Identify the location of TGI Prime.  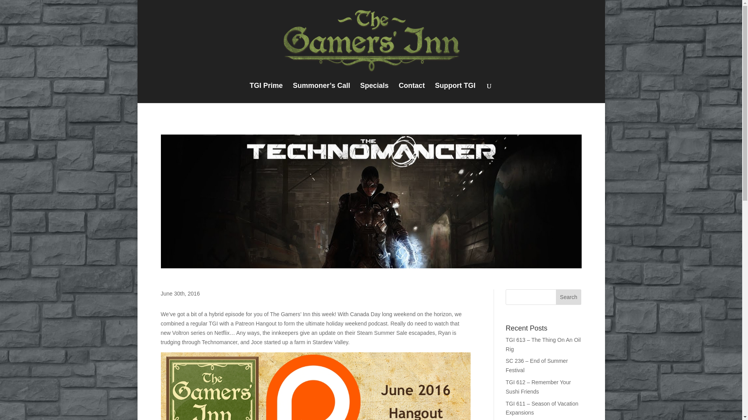
(266, 93).